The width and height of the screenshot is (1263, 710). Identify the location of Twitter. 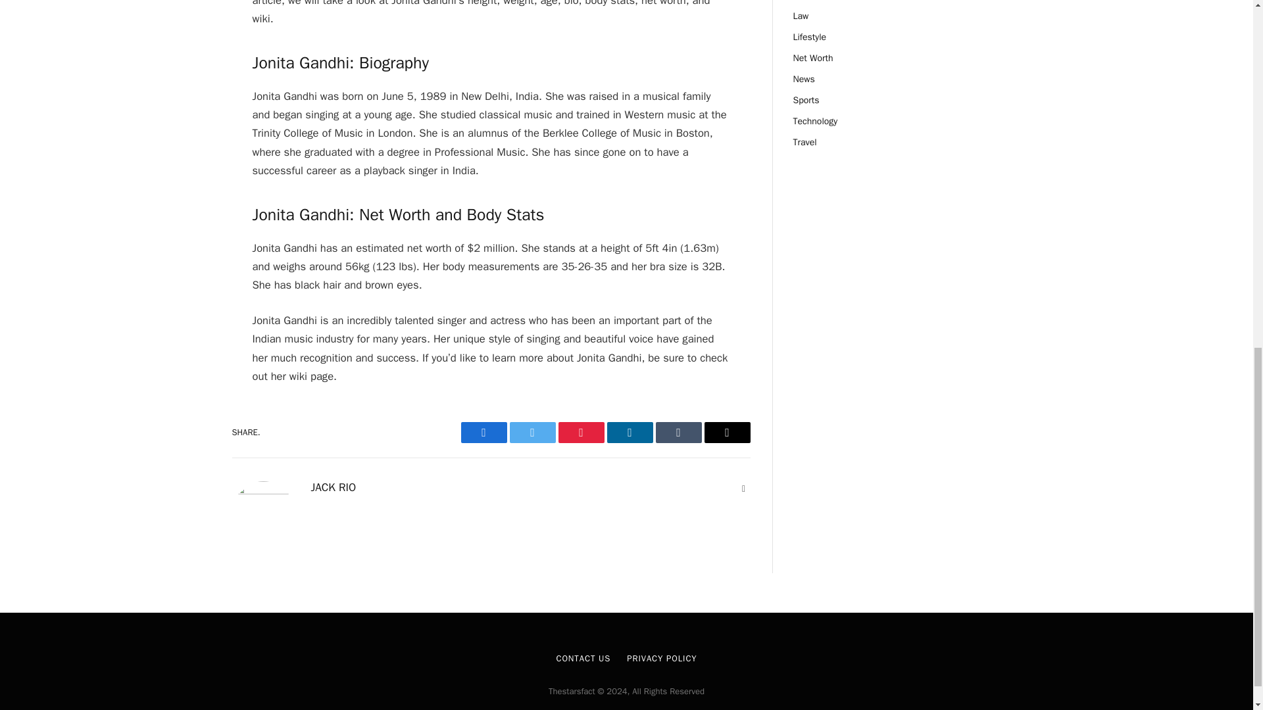
(532, 432).